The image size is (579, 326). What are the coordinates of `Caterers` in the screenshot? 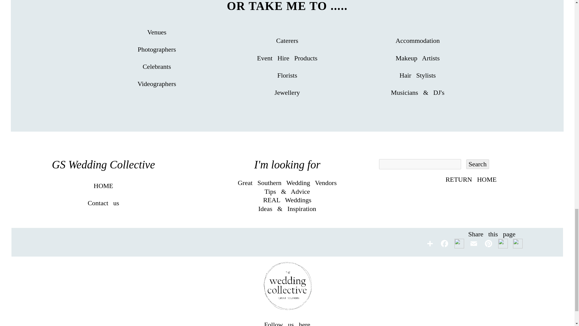 It's located at (287, 40).